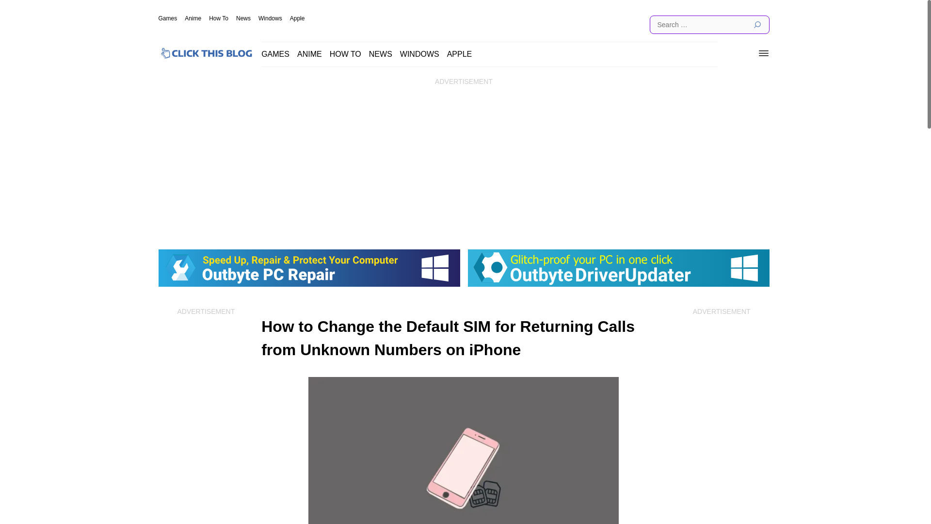 The image size is (931, 524). What do you see at coordinates (297, 18) in the screenshot?
I see `Apple` at bounding box center [297, 18].